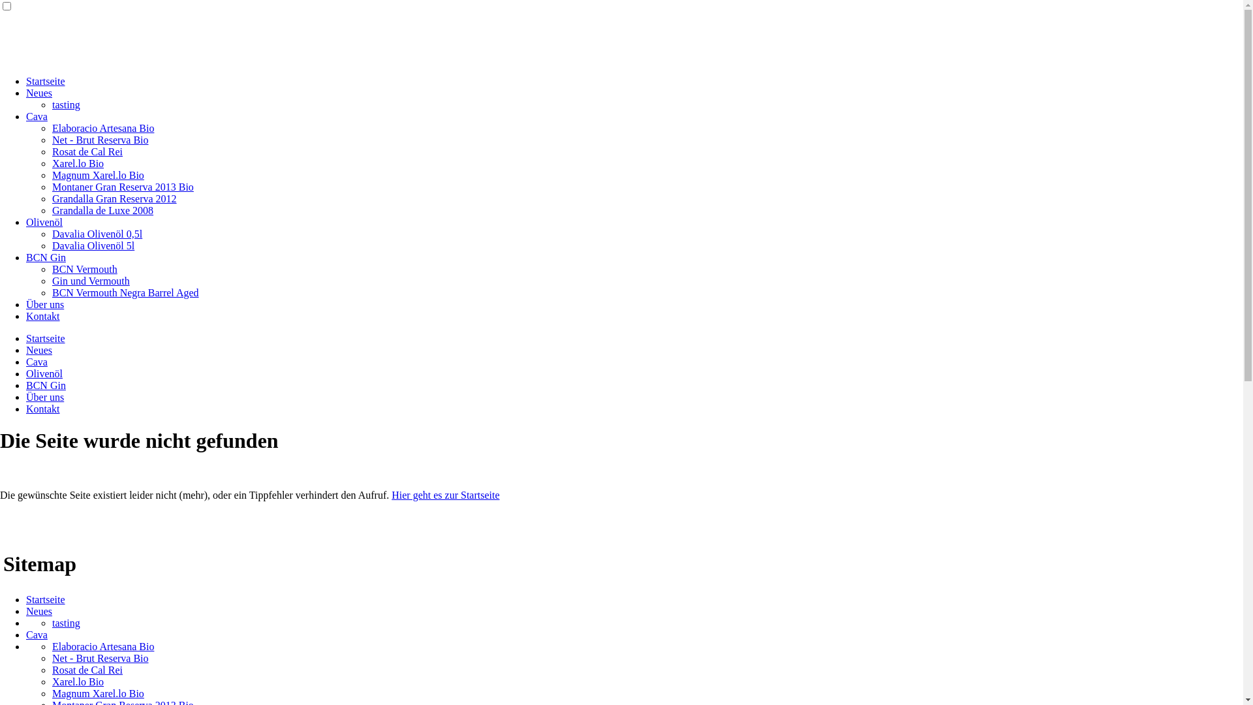 This screenshot has height=705, width=1253. Describe the element at coordinates (37, 362) in the screenshot. I see `Cava` at that location.